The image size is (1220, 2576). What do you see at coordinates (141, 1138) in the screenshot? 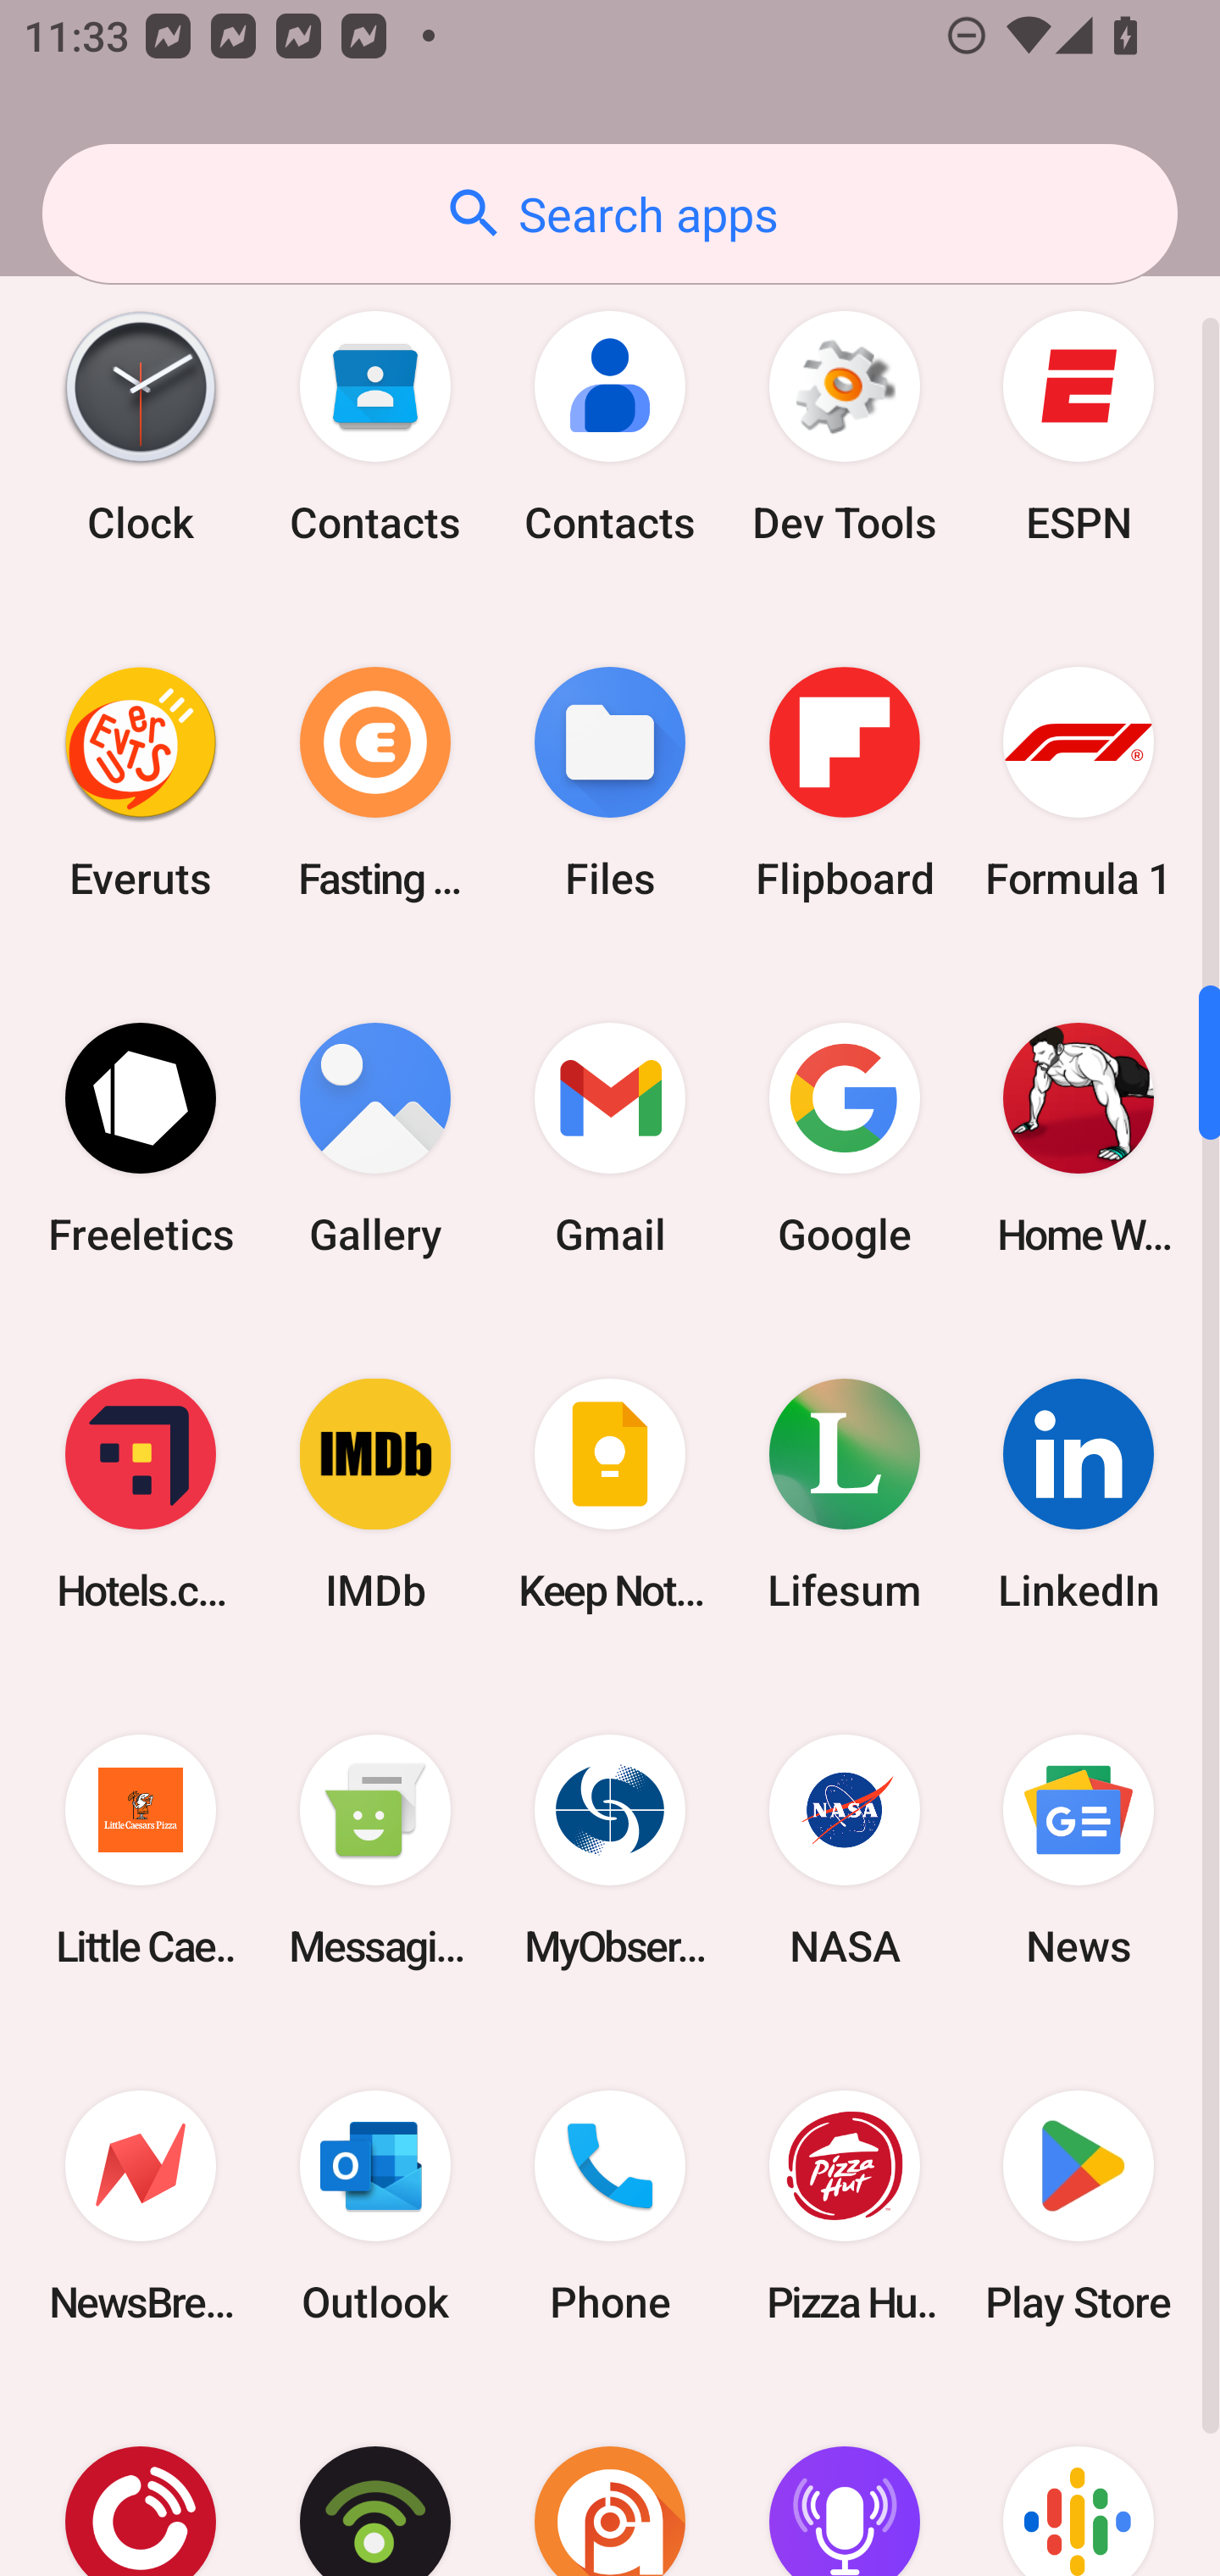
I see `Freeletics` at bounding box center [141, 1138].